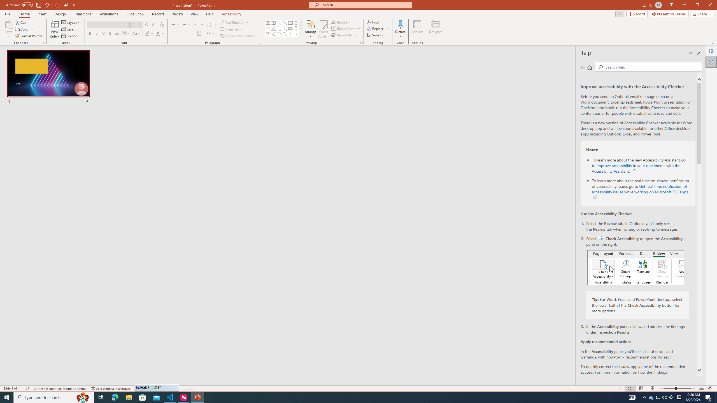 This screenshot has height=403, width=717. What do you see at coordinates (268, 29) in the screenshot?
I see `Rectangle: Rounded Corners` at bounding box center [268, 29].